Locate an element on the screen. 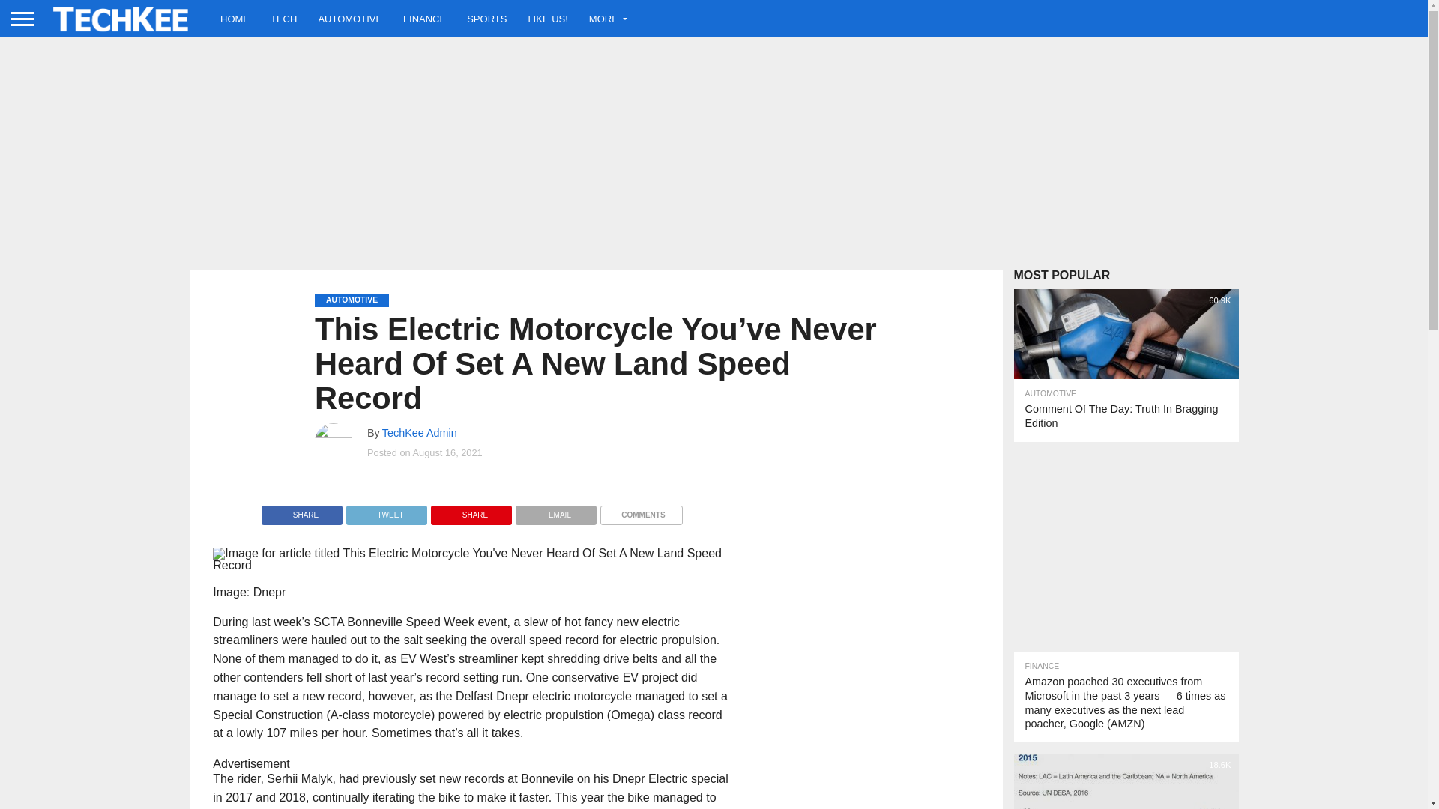  FINANCE is located at coordinates (424, 18).